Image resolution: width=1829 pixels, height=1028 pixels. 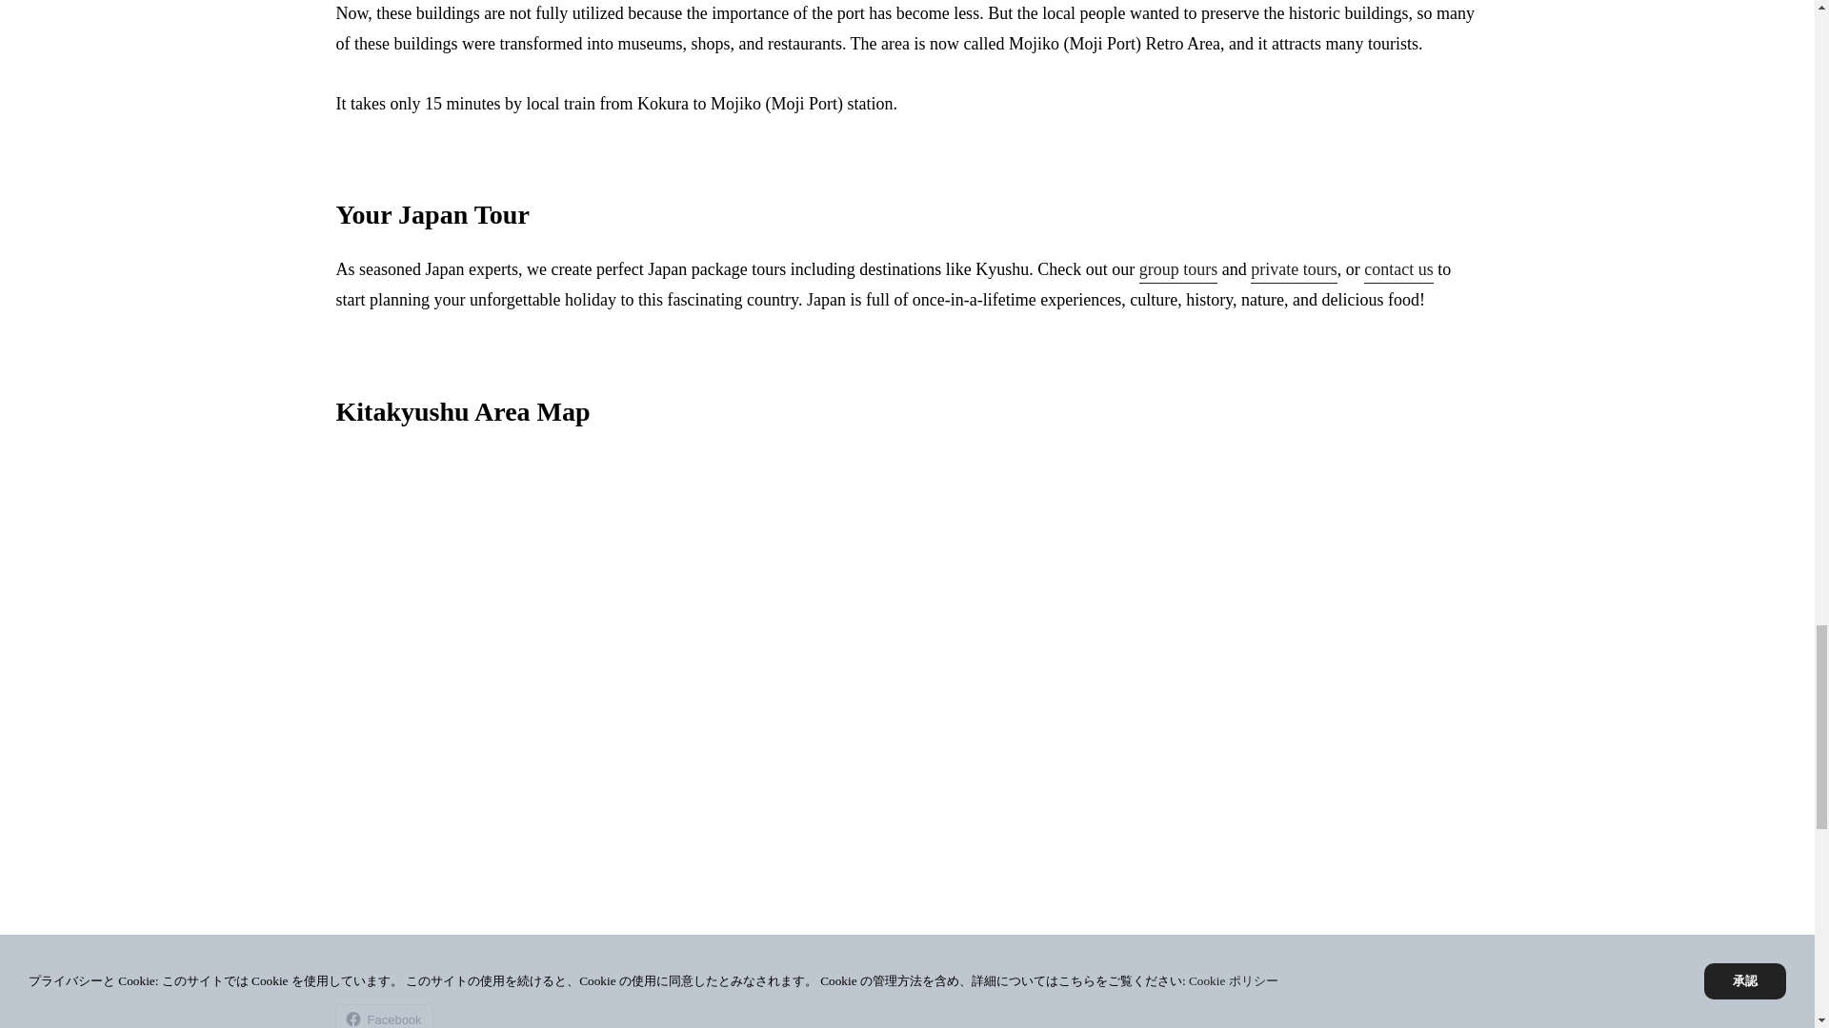 I want to click on contact us, so click(x=1398, y=272).